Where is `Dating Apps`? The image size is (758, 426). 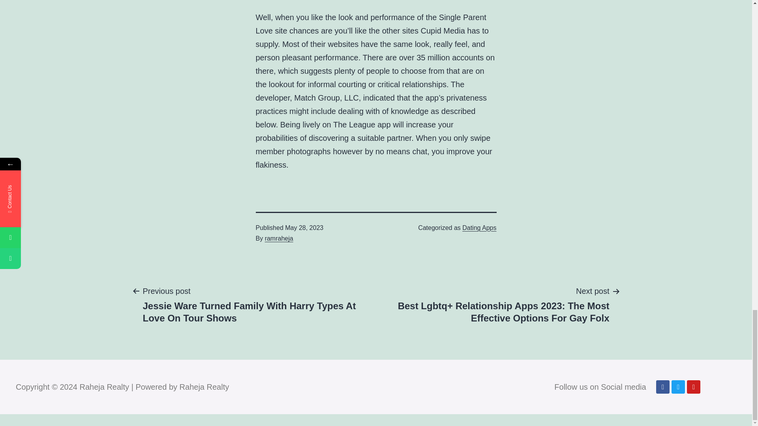
Dating Apps is located at coordinates (479, 228).